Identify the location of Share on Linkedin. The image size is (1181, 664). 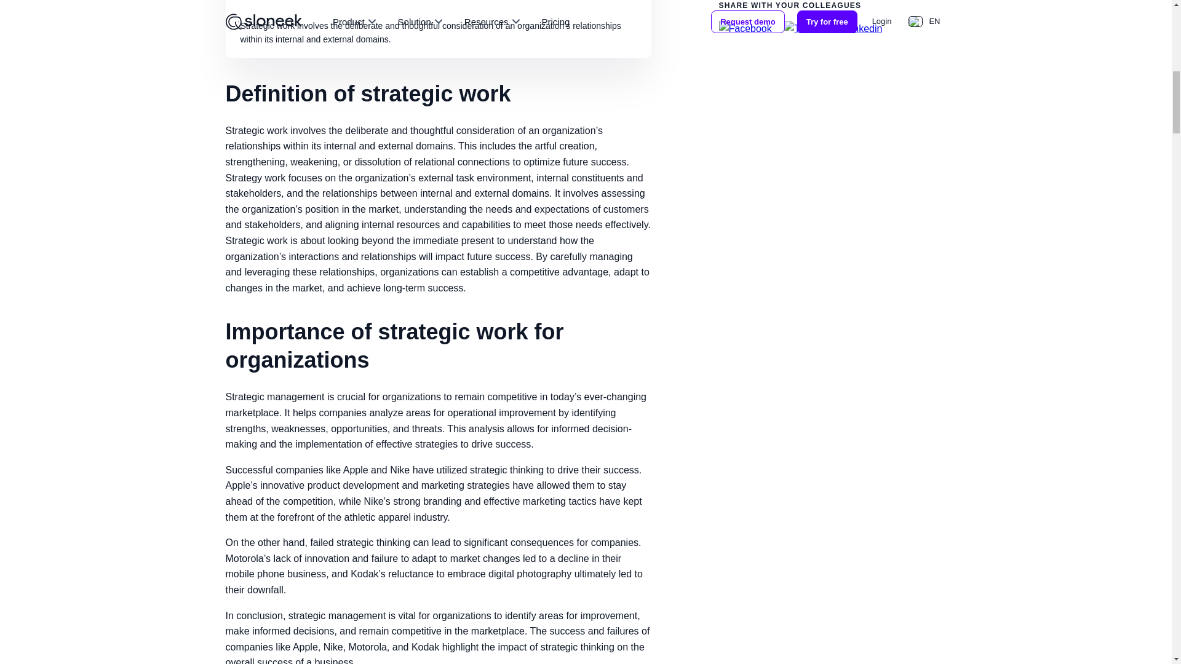
(859, 28).